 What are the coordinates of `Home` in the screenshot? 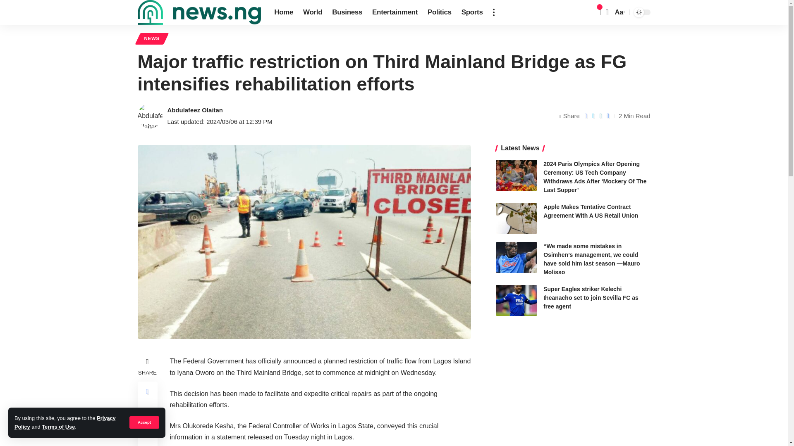 It's located at (284, 12).